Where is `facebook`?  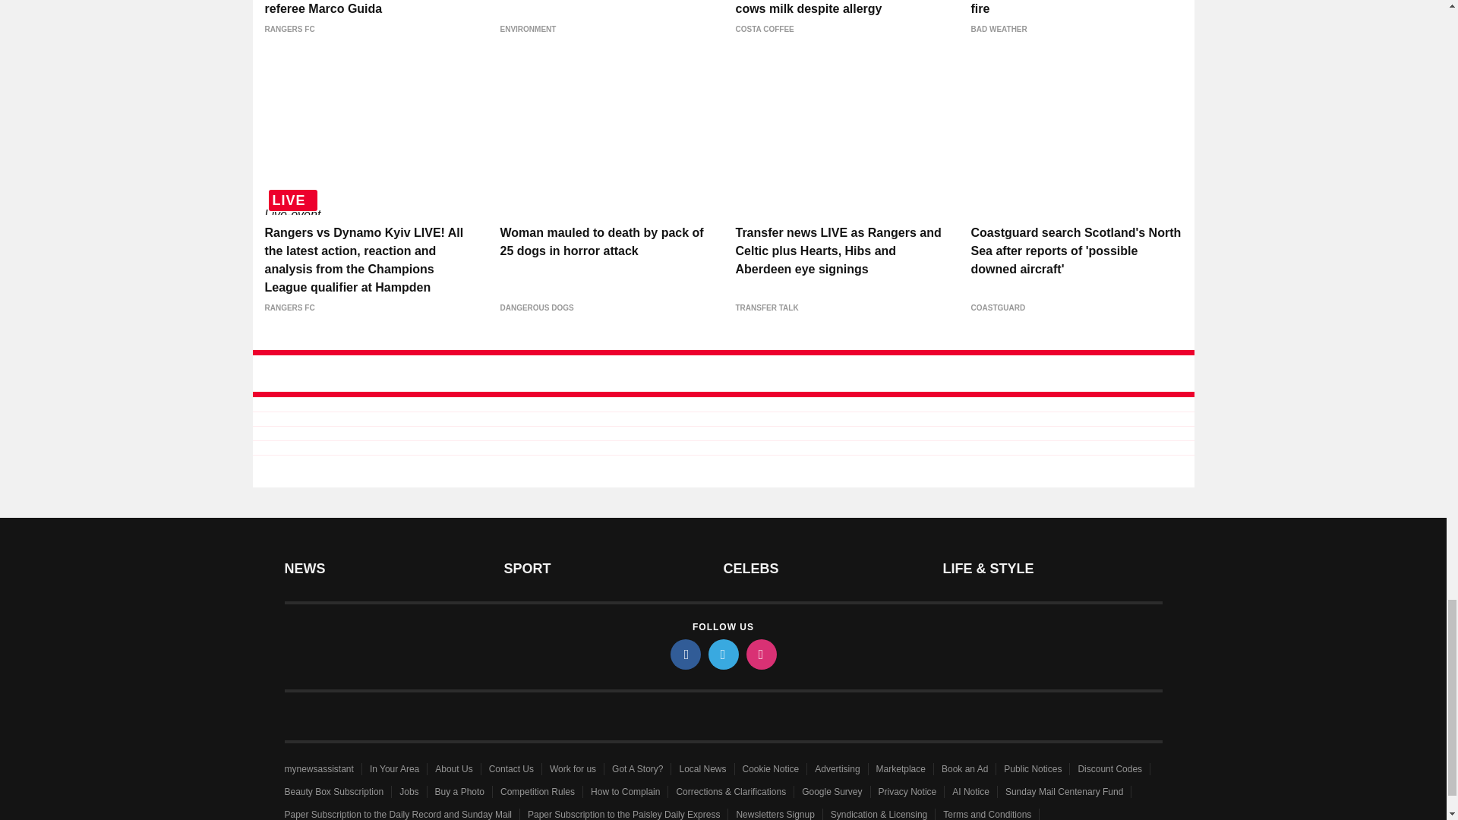 facebook is located at coordinates (684, 654).